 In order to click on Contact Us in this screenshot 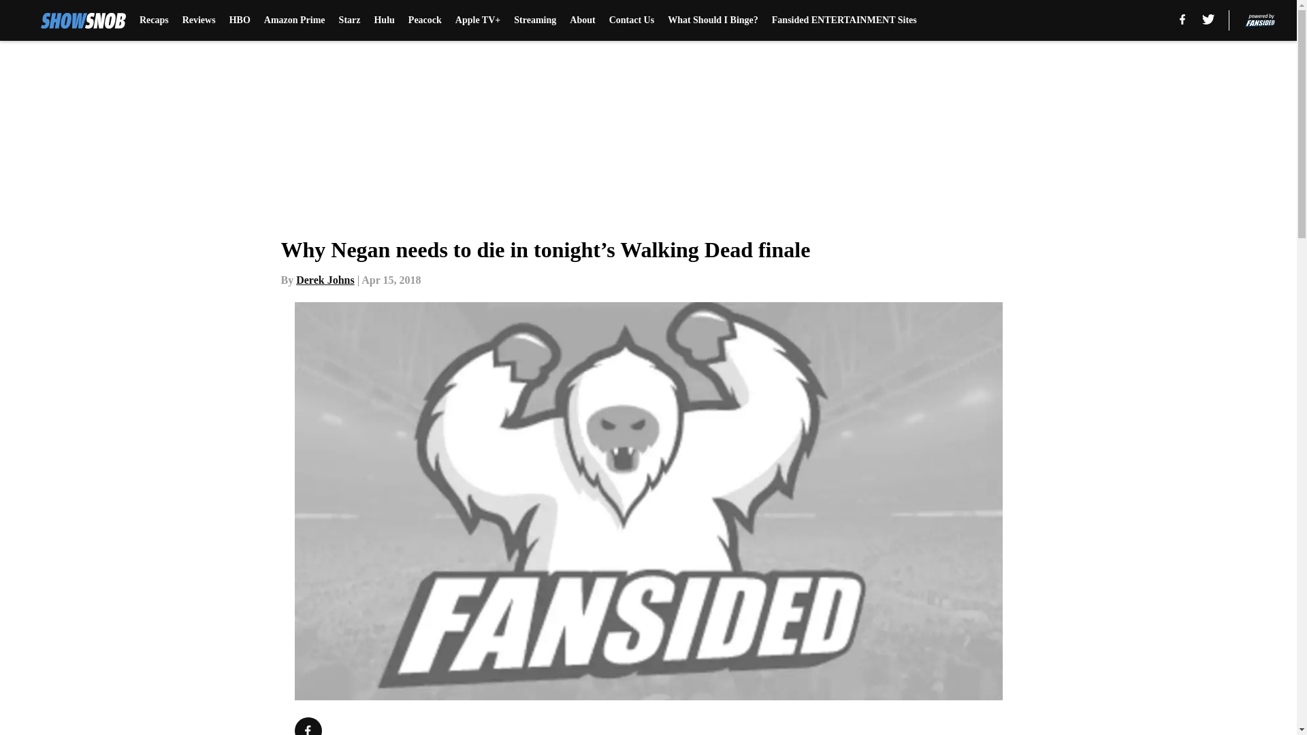, I will do `click(632, 20)`.